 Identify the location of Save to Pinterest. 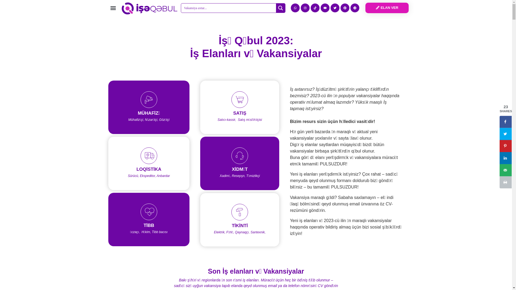
(506, 146).